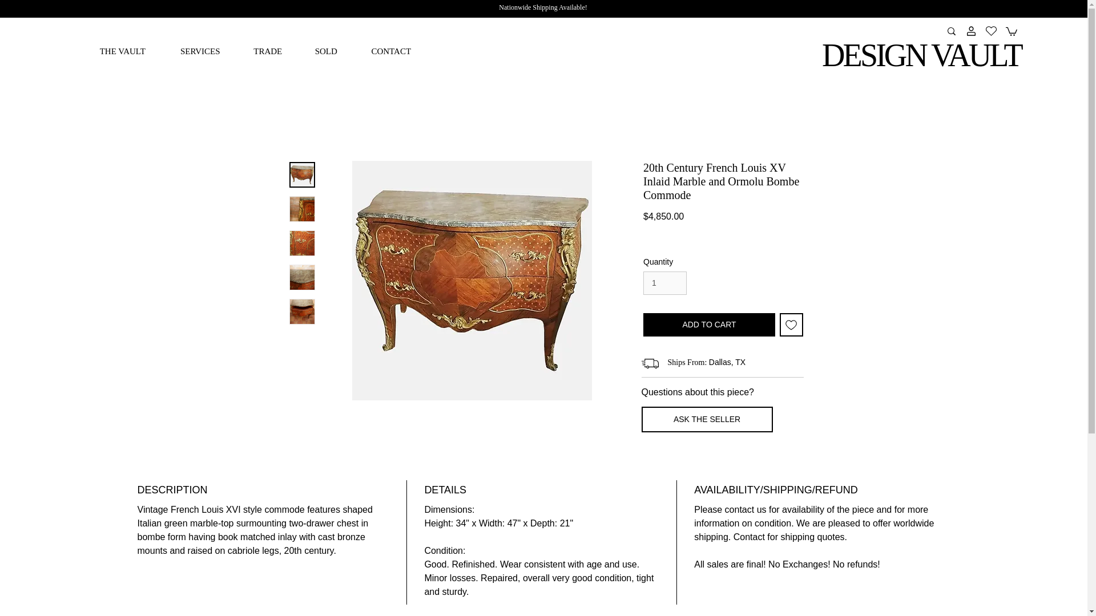 The width and height of the screenshot is (1096, 616). What do you see at coordinates (390, 51) in the screenshot?
I see `CONTACT` at bounding box center [390, 51].